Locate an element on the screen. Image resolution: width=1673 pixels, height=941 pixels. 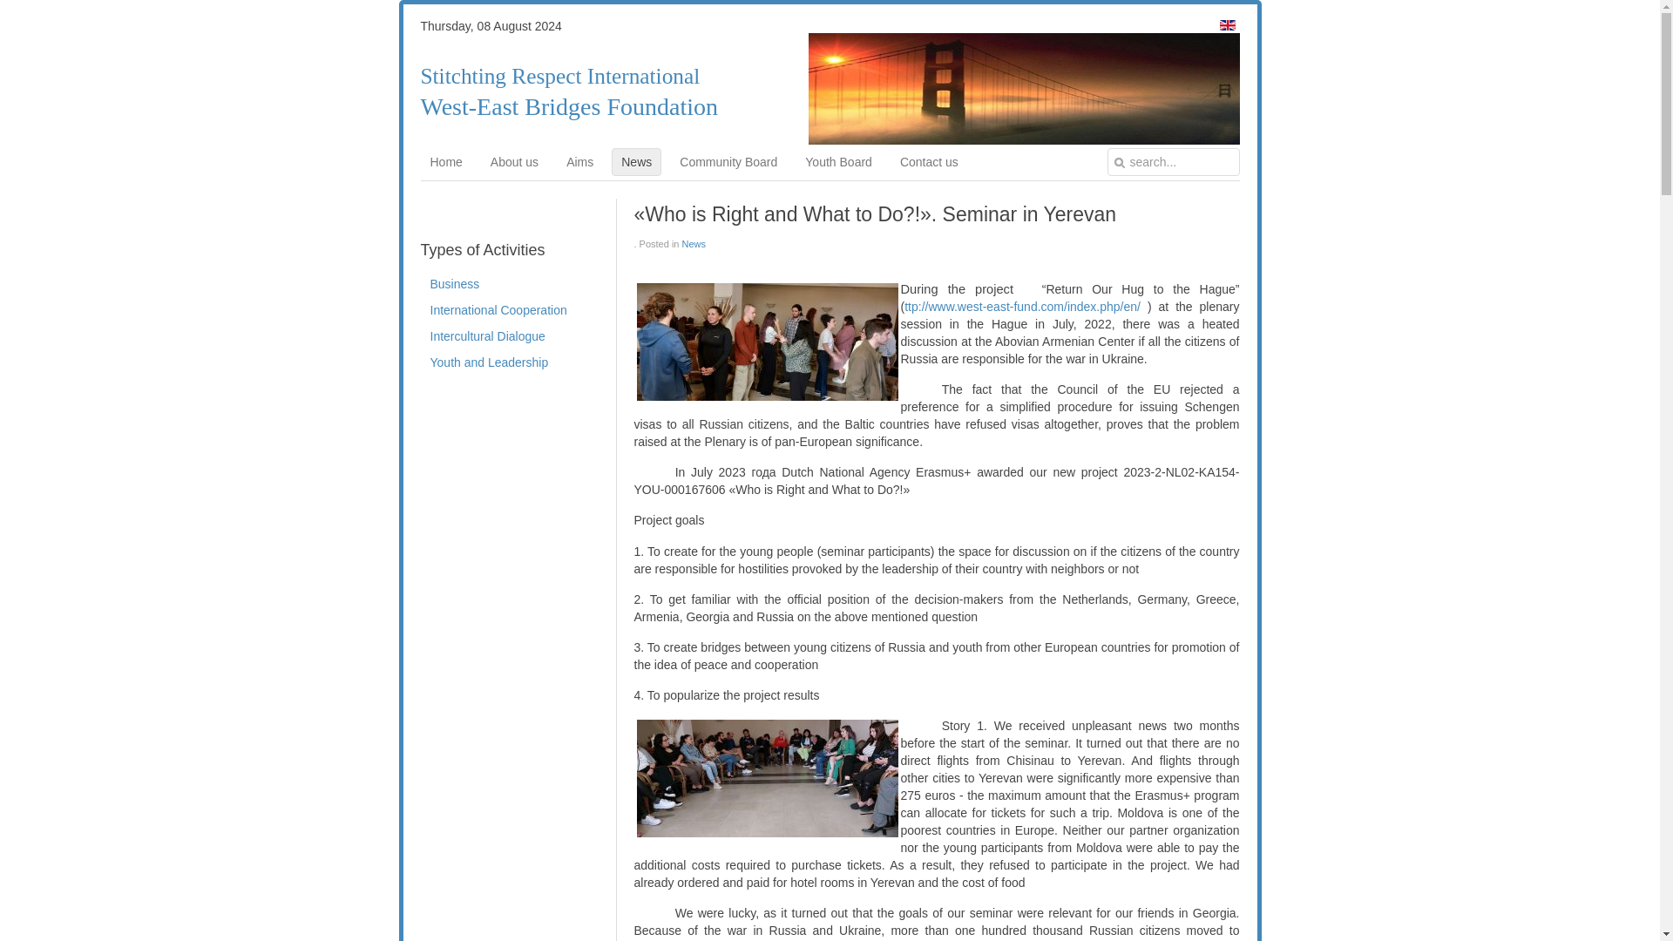
Intercultural Dialogue is located at coordinates (509, 336).